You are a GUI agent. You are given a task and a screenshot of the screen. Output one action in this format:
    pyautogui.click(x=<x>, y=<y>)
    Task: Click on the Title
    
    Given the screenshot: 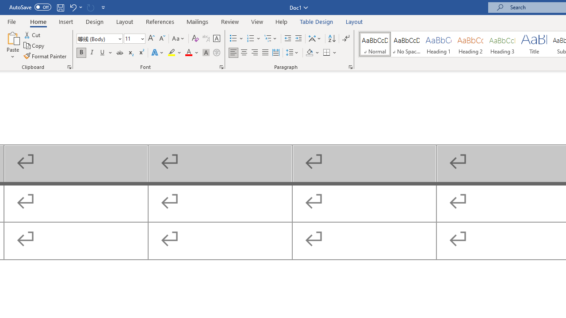 What is the action you would take?
    pyautogui.click(x=534, y=44)
    